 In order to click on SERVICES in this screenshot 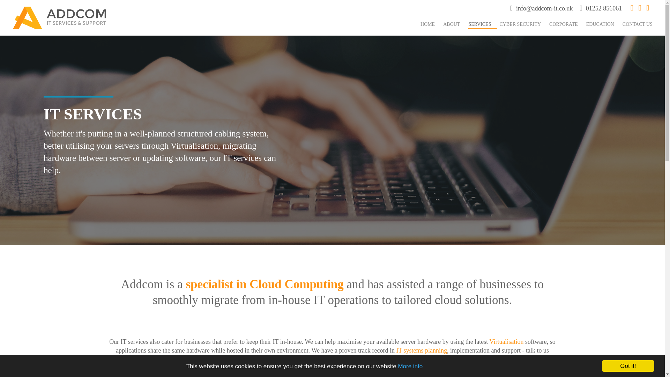, I will do `click(483, 24)`.